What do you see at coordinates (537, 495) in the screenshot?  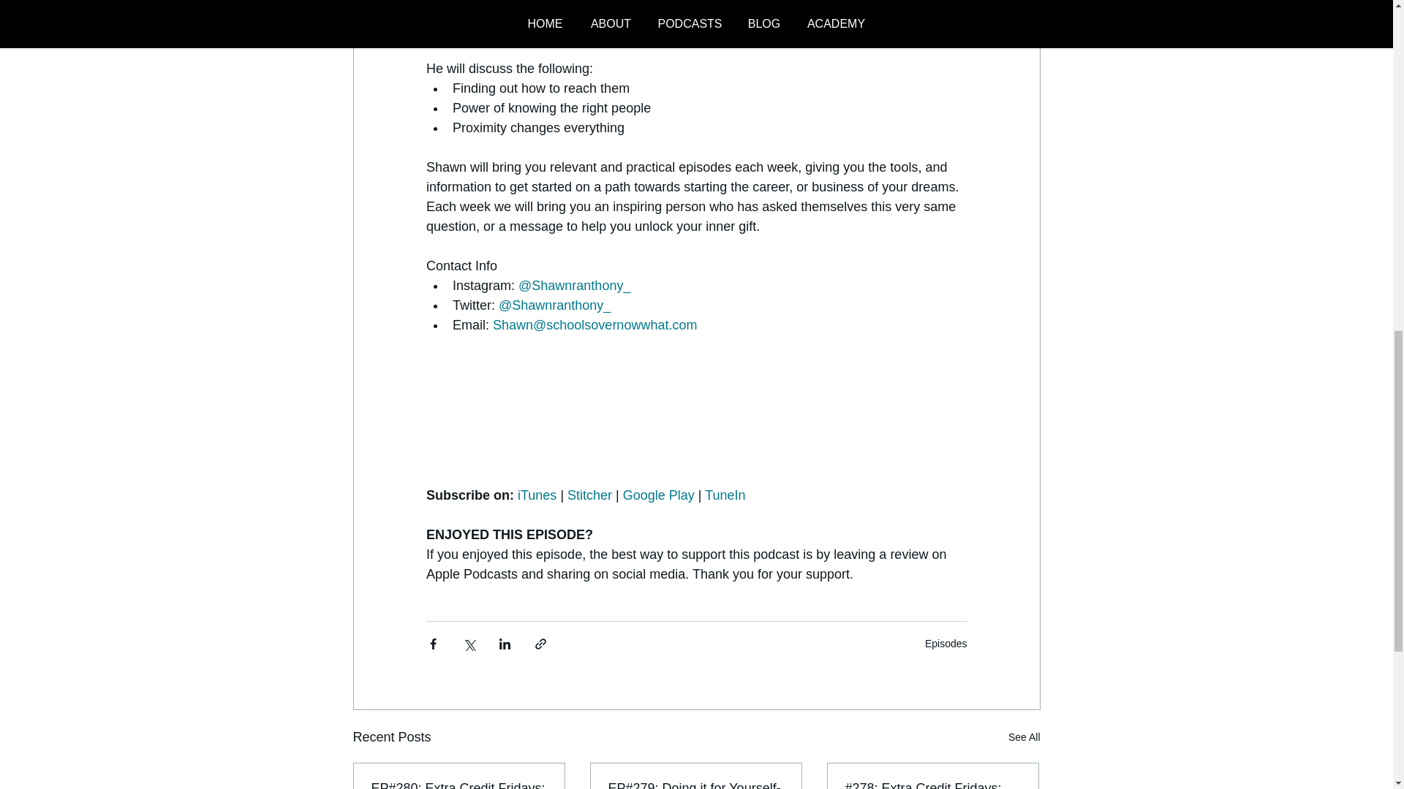 I see `iTunes` at bounding box center [537, 495].